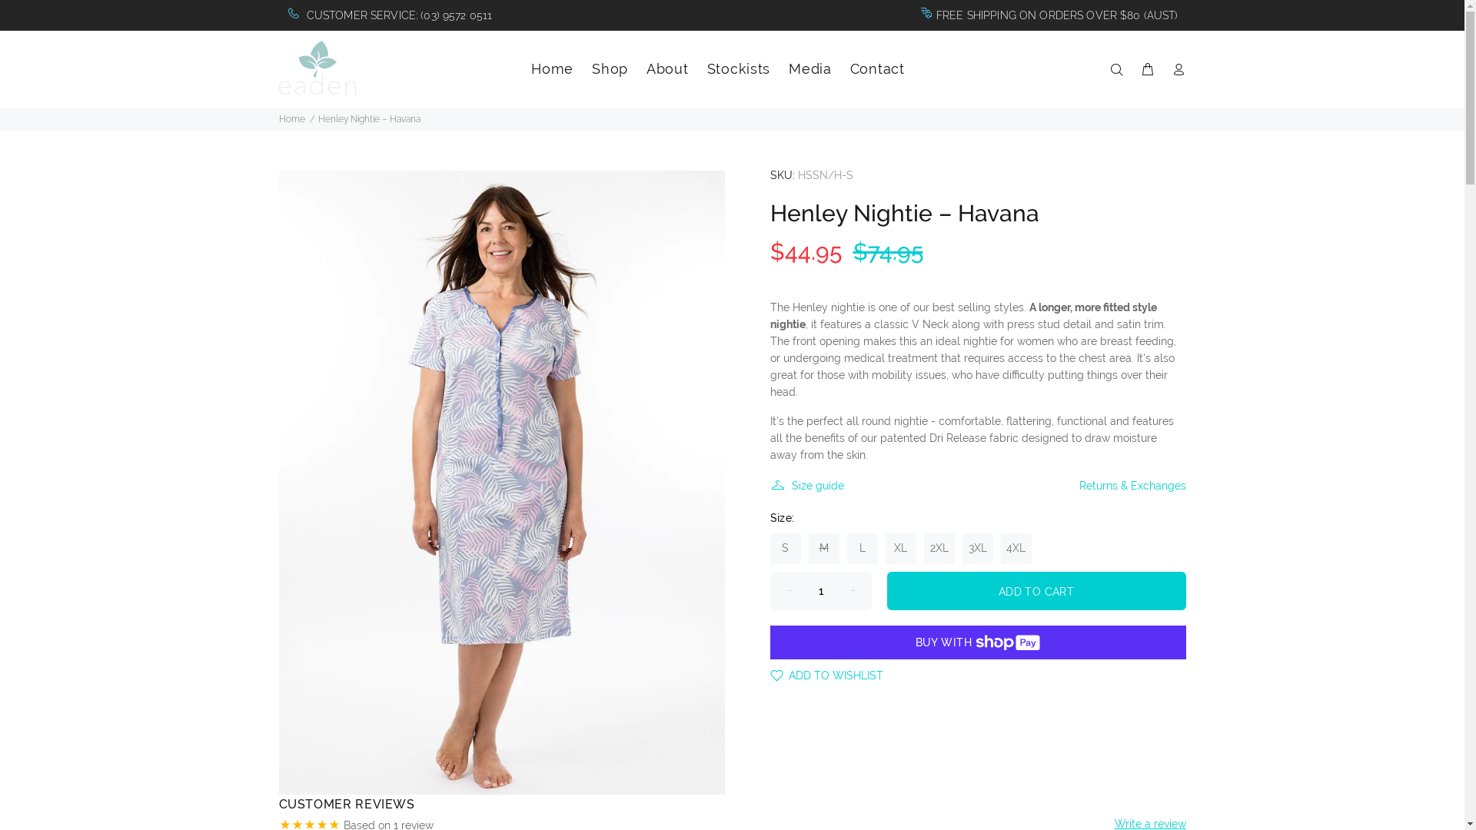 This screenshot has width=1476, height=830. I want to click on ADD TO CART, so click(1036, 591).